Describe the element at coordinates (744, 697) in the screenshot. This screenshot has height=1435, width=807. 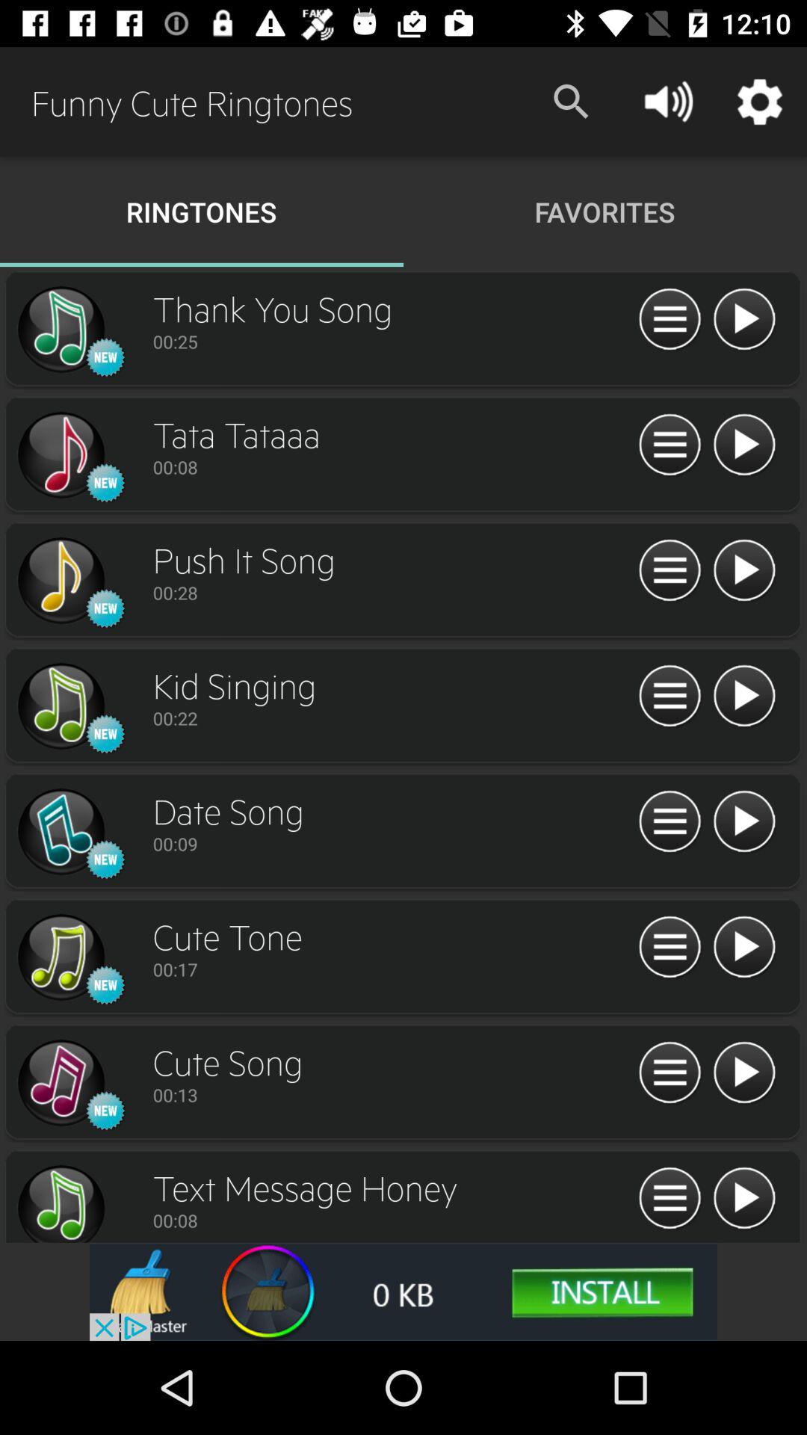
I see `select option\` at that location.